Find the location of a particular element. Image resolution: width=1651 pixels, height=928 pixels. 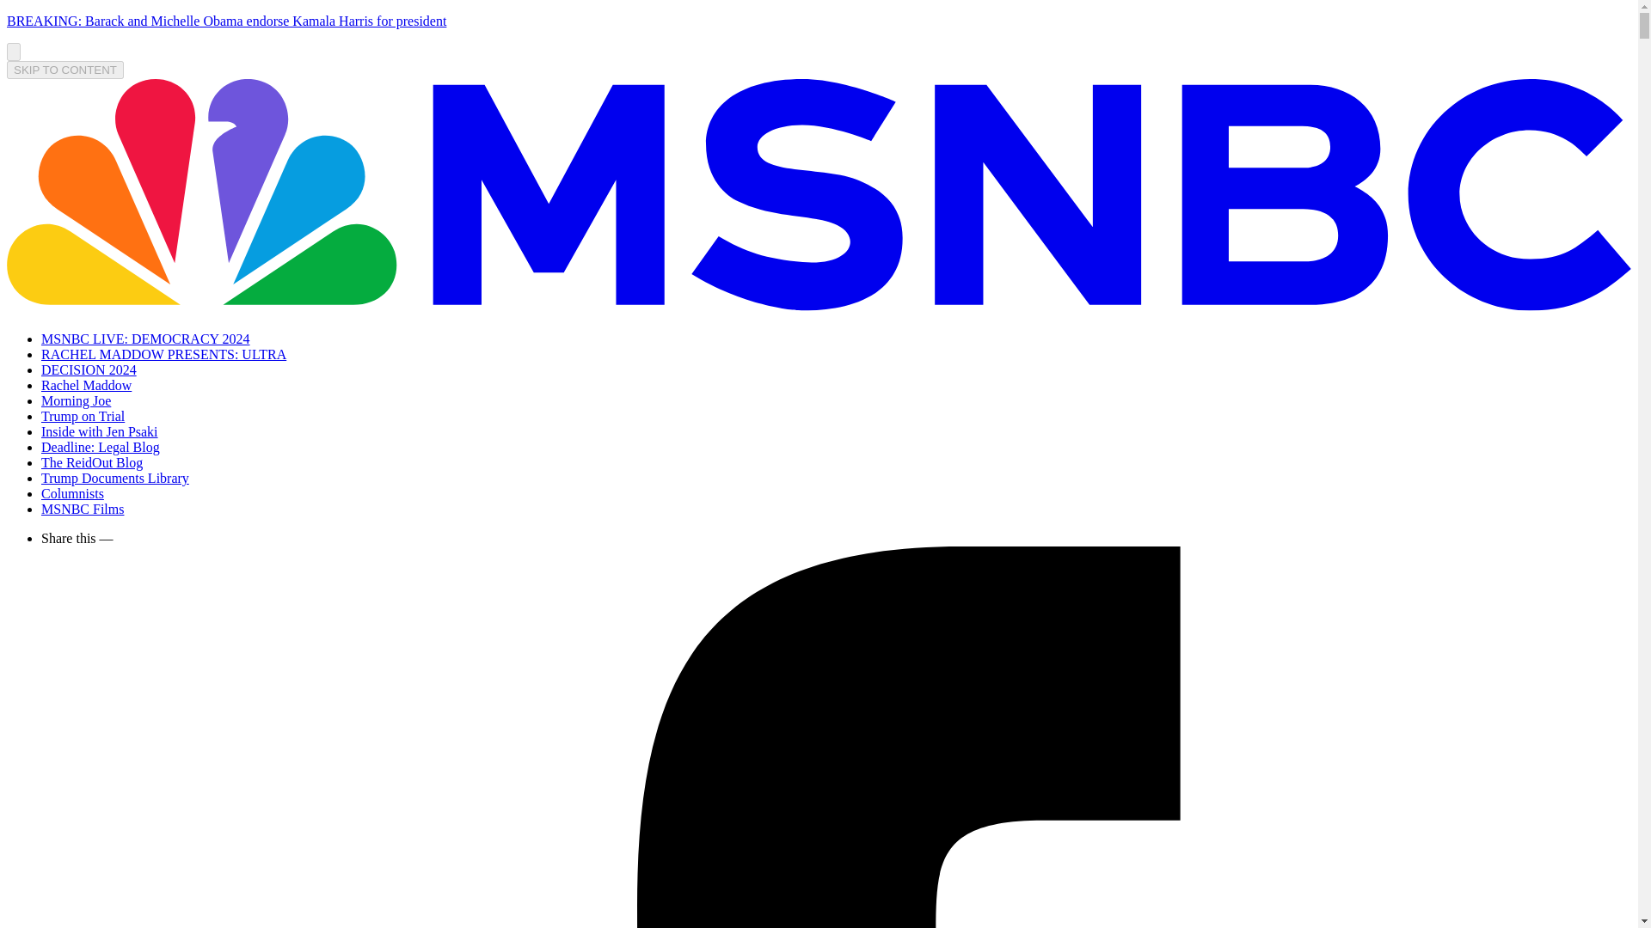

SKIP TO CONTENT is located at coordinates (65, 70).